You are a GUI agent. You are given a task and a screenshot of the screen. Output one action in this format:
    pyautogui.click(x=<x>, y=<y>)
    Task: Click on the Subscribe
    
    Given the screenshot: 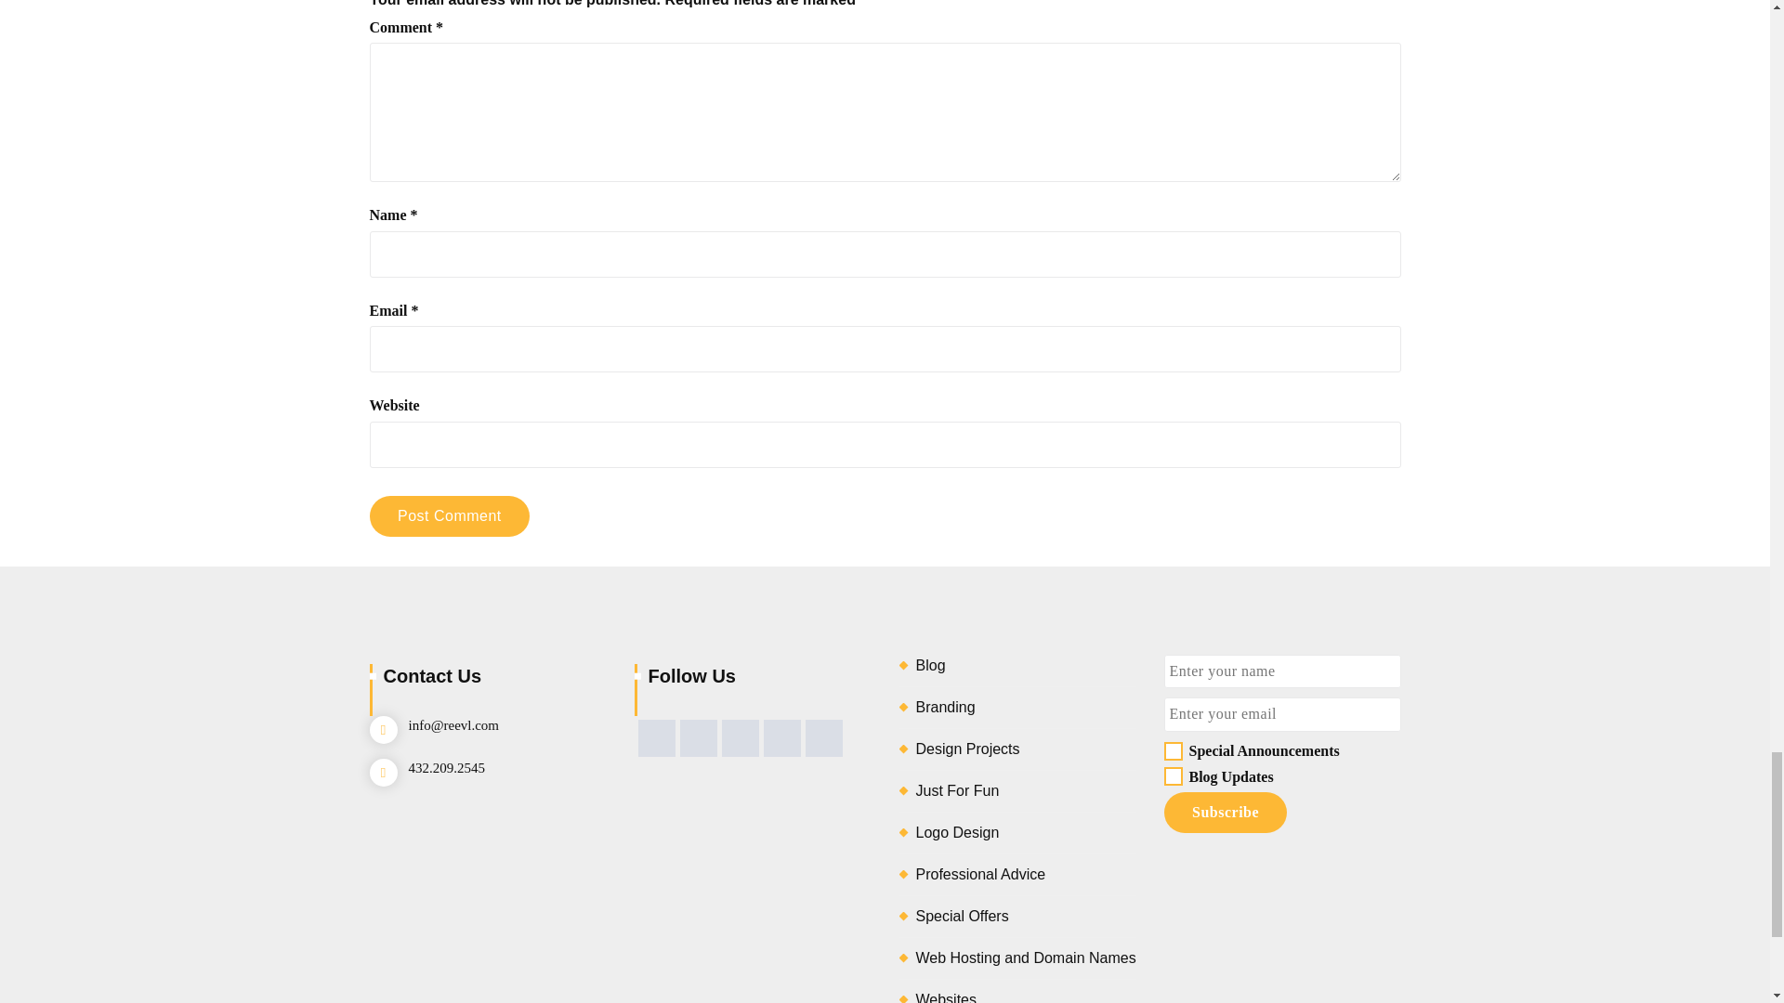 What is the action you would take?
    pyautogui.click(x=1225, y=813)
    